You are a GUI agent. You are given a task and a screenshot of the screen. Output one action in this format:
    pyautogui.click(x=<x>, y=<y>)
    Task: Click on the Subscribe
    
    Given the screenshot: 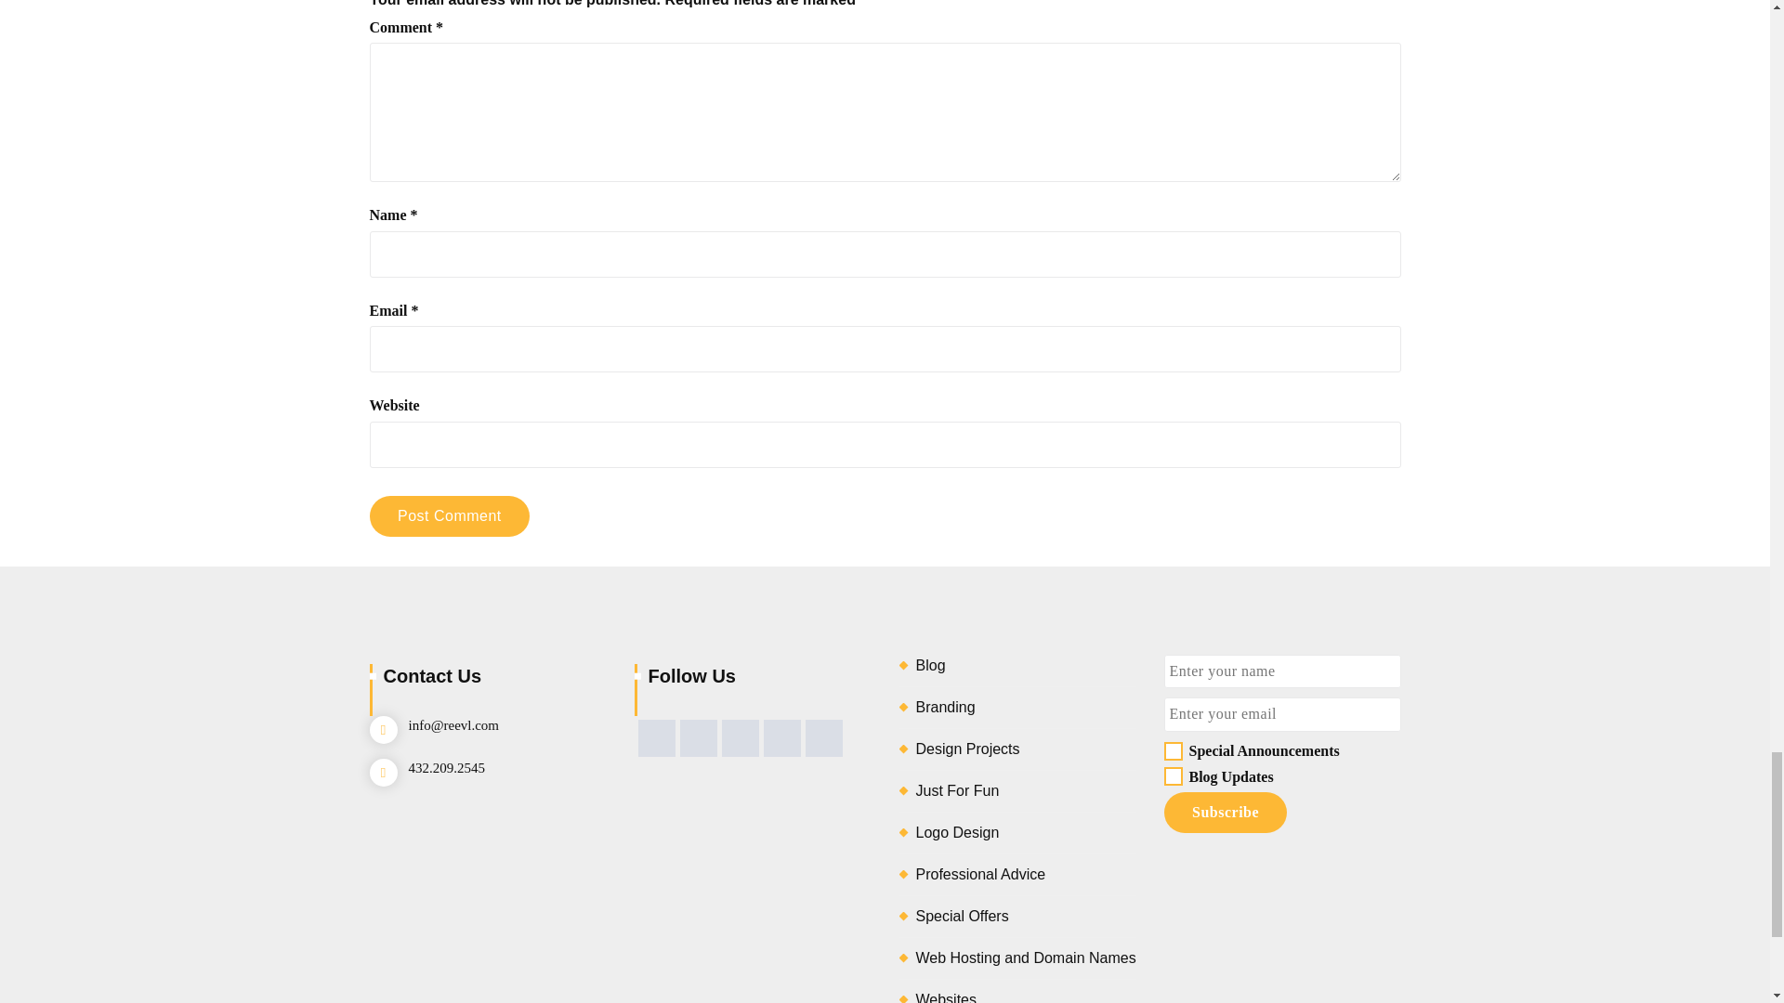 What is the action you would take?
    pyautogui.click(x=1225, y=813)
    